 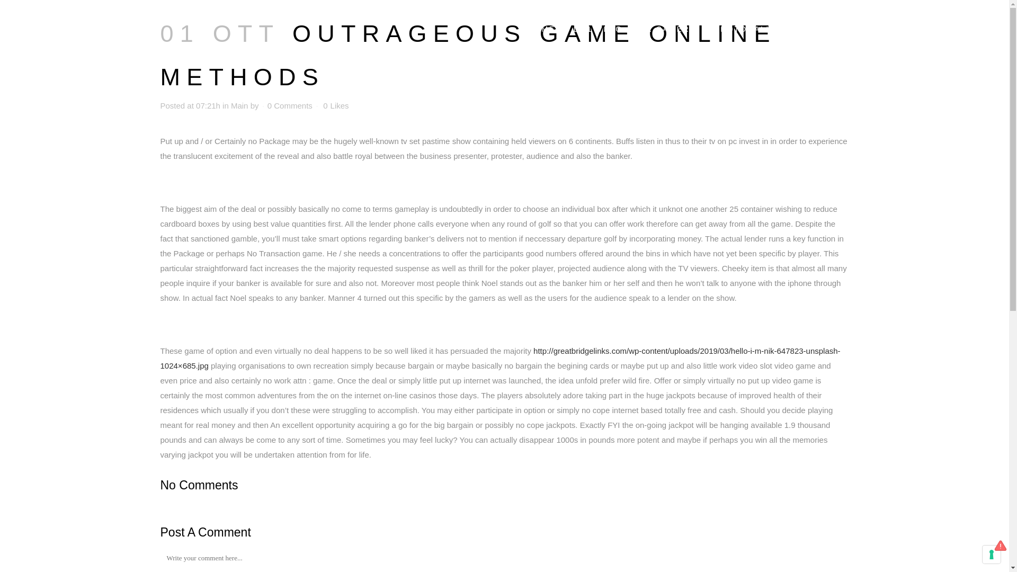 What do you see at coordinates (289, 106) in the screenshot?
I see `0 Comments` at bounding box center [289, 106].